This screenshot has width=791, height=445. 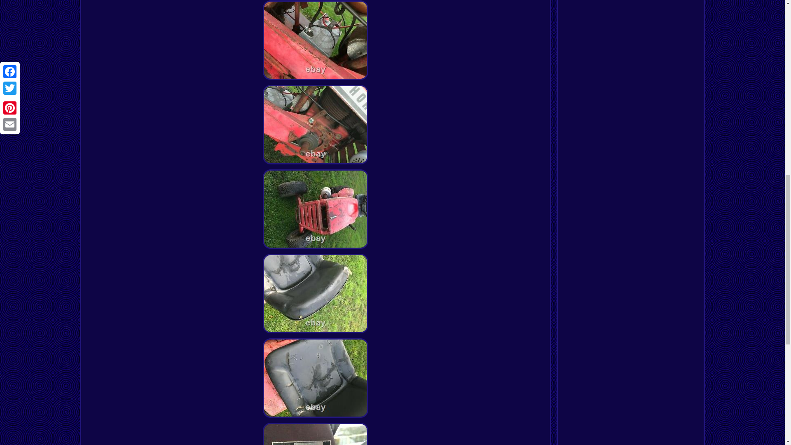 I want to click on Wheelhorse Garden Tractor Raider 12 Paddock Tractor Running, so click(x=316, y=124).